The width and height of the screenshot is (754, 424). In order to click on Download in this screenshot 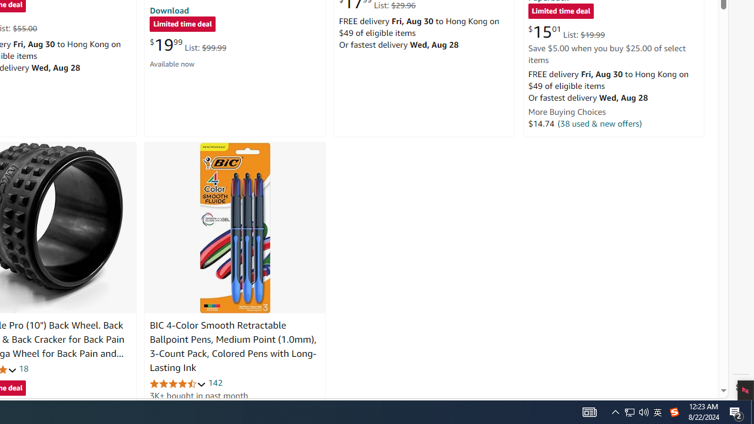, I will do `click(169, 10)`.